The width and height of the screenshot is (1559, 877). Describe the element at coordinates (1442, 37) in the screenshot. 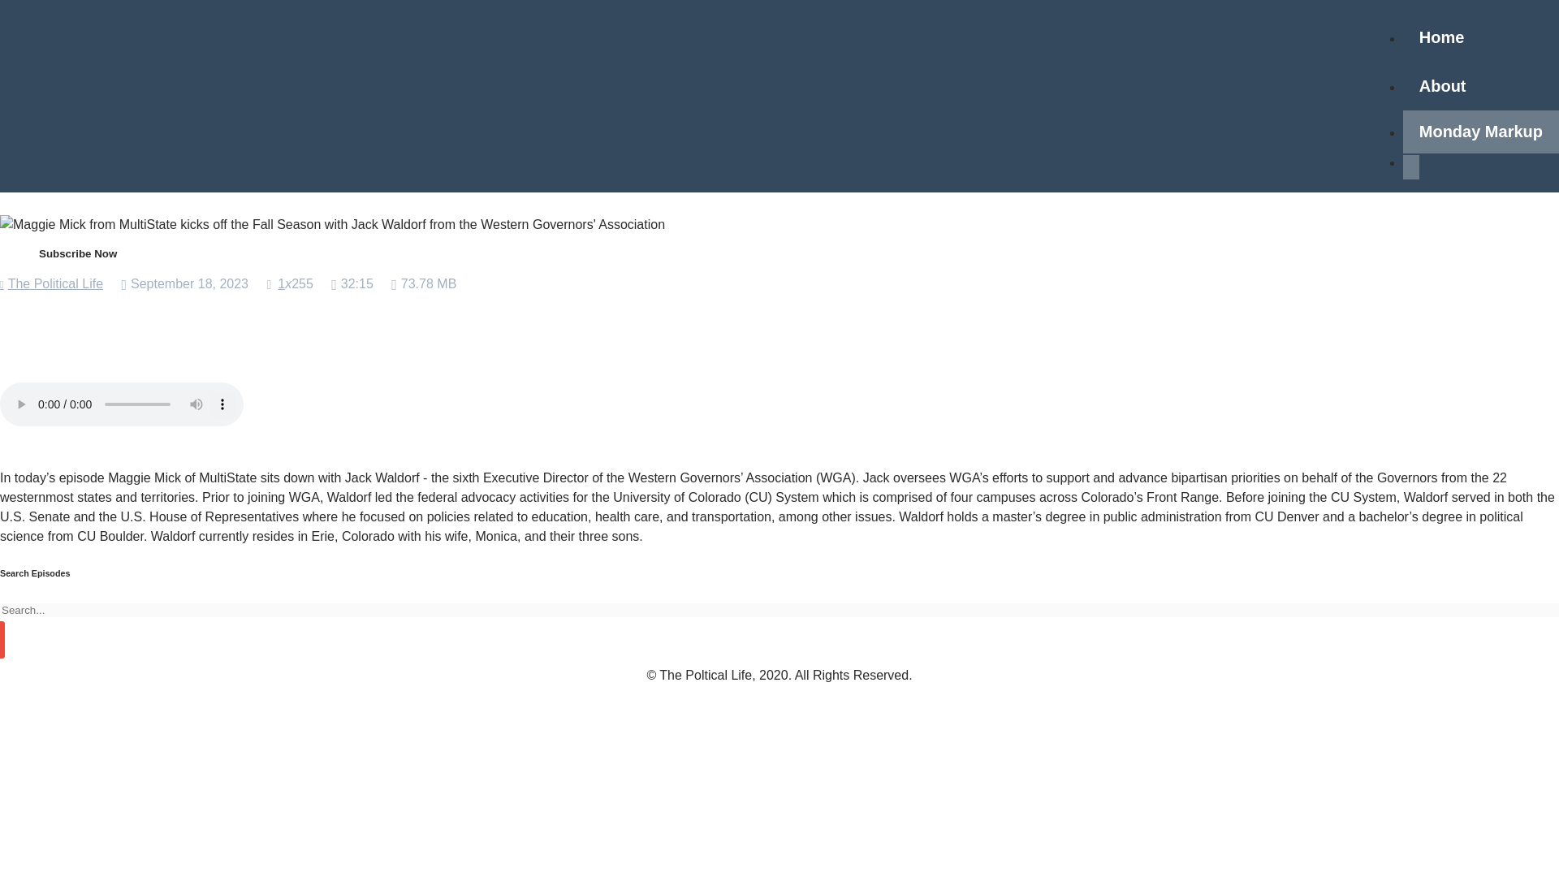

I see `Home` at that location.